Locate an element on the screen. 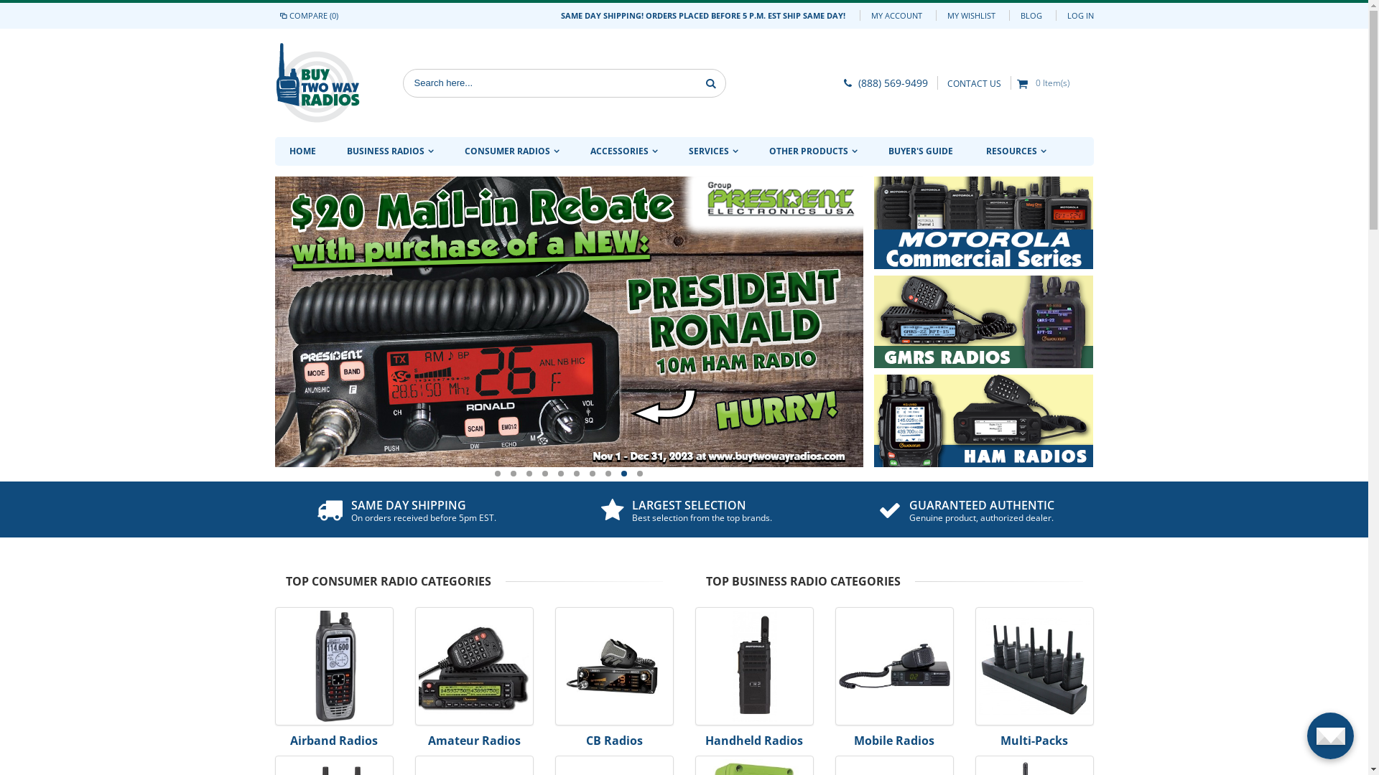 This screenshot has width=1379, height=775. Repeaters is located at coordinates (893, 764).